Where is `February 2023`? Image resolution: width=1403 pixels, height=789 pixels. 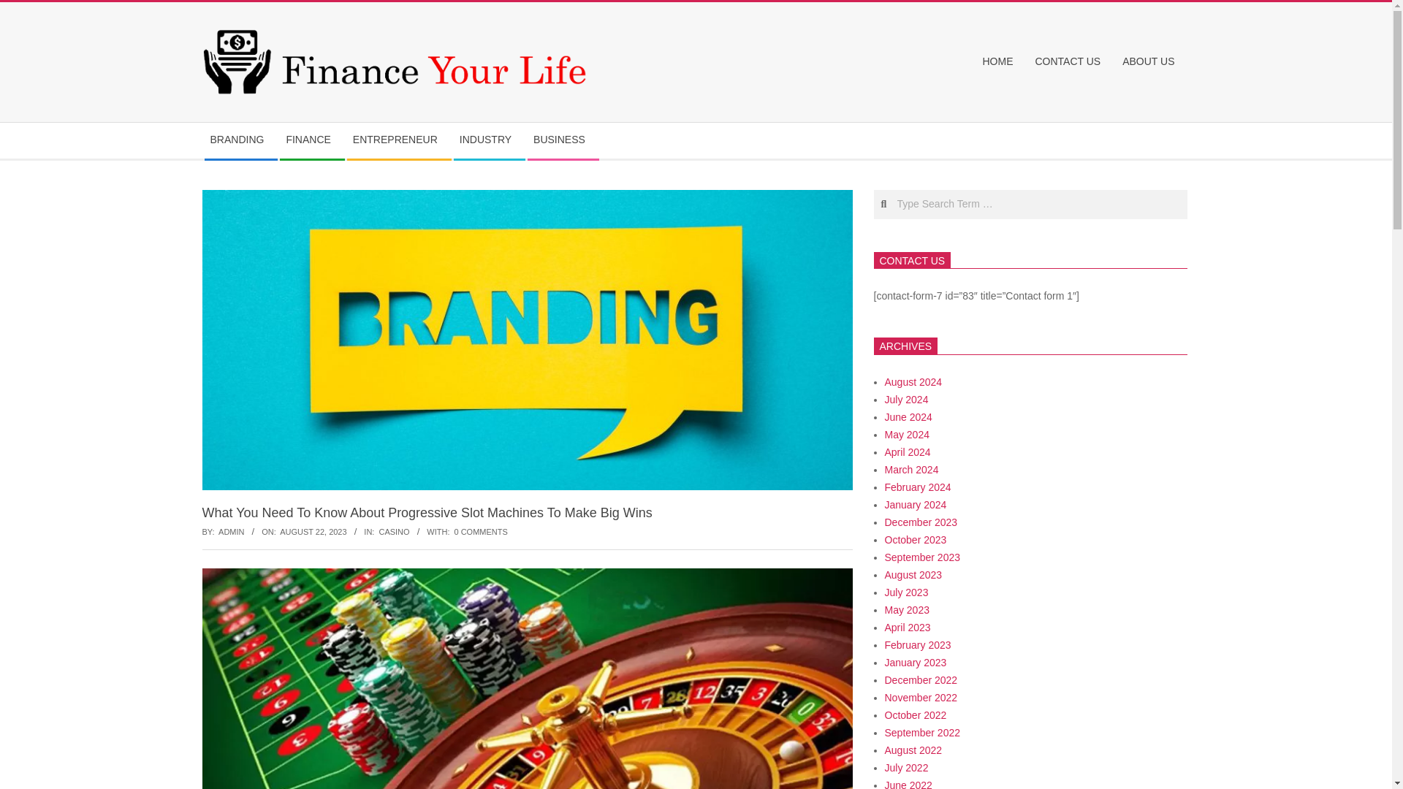
February 2023 is located at coordinates (917, 644).